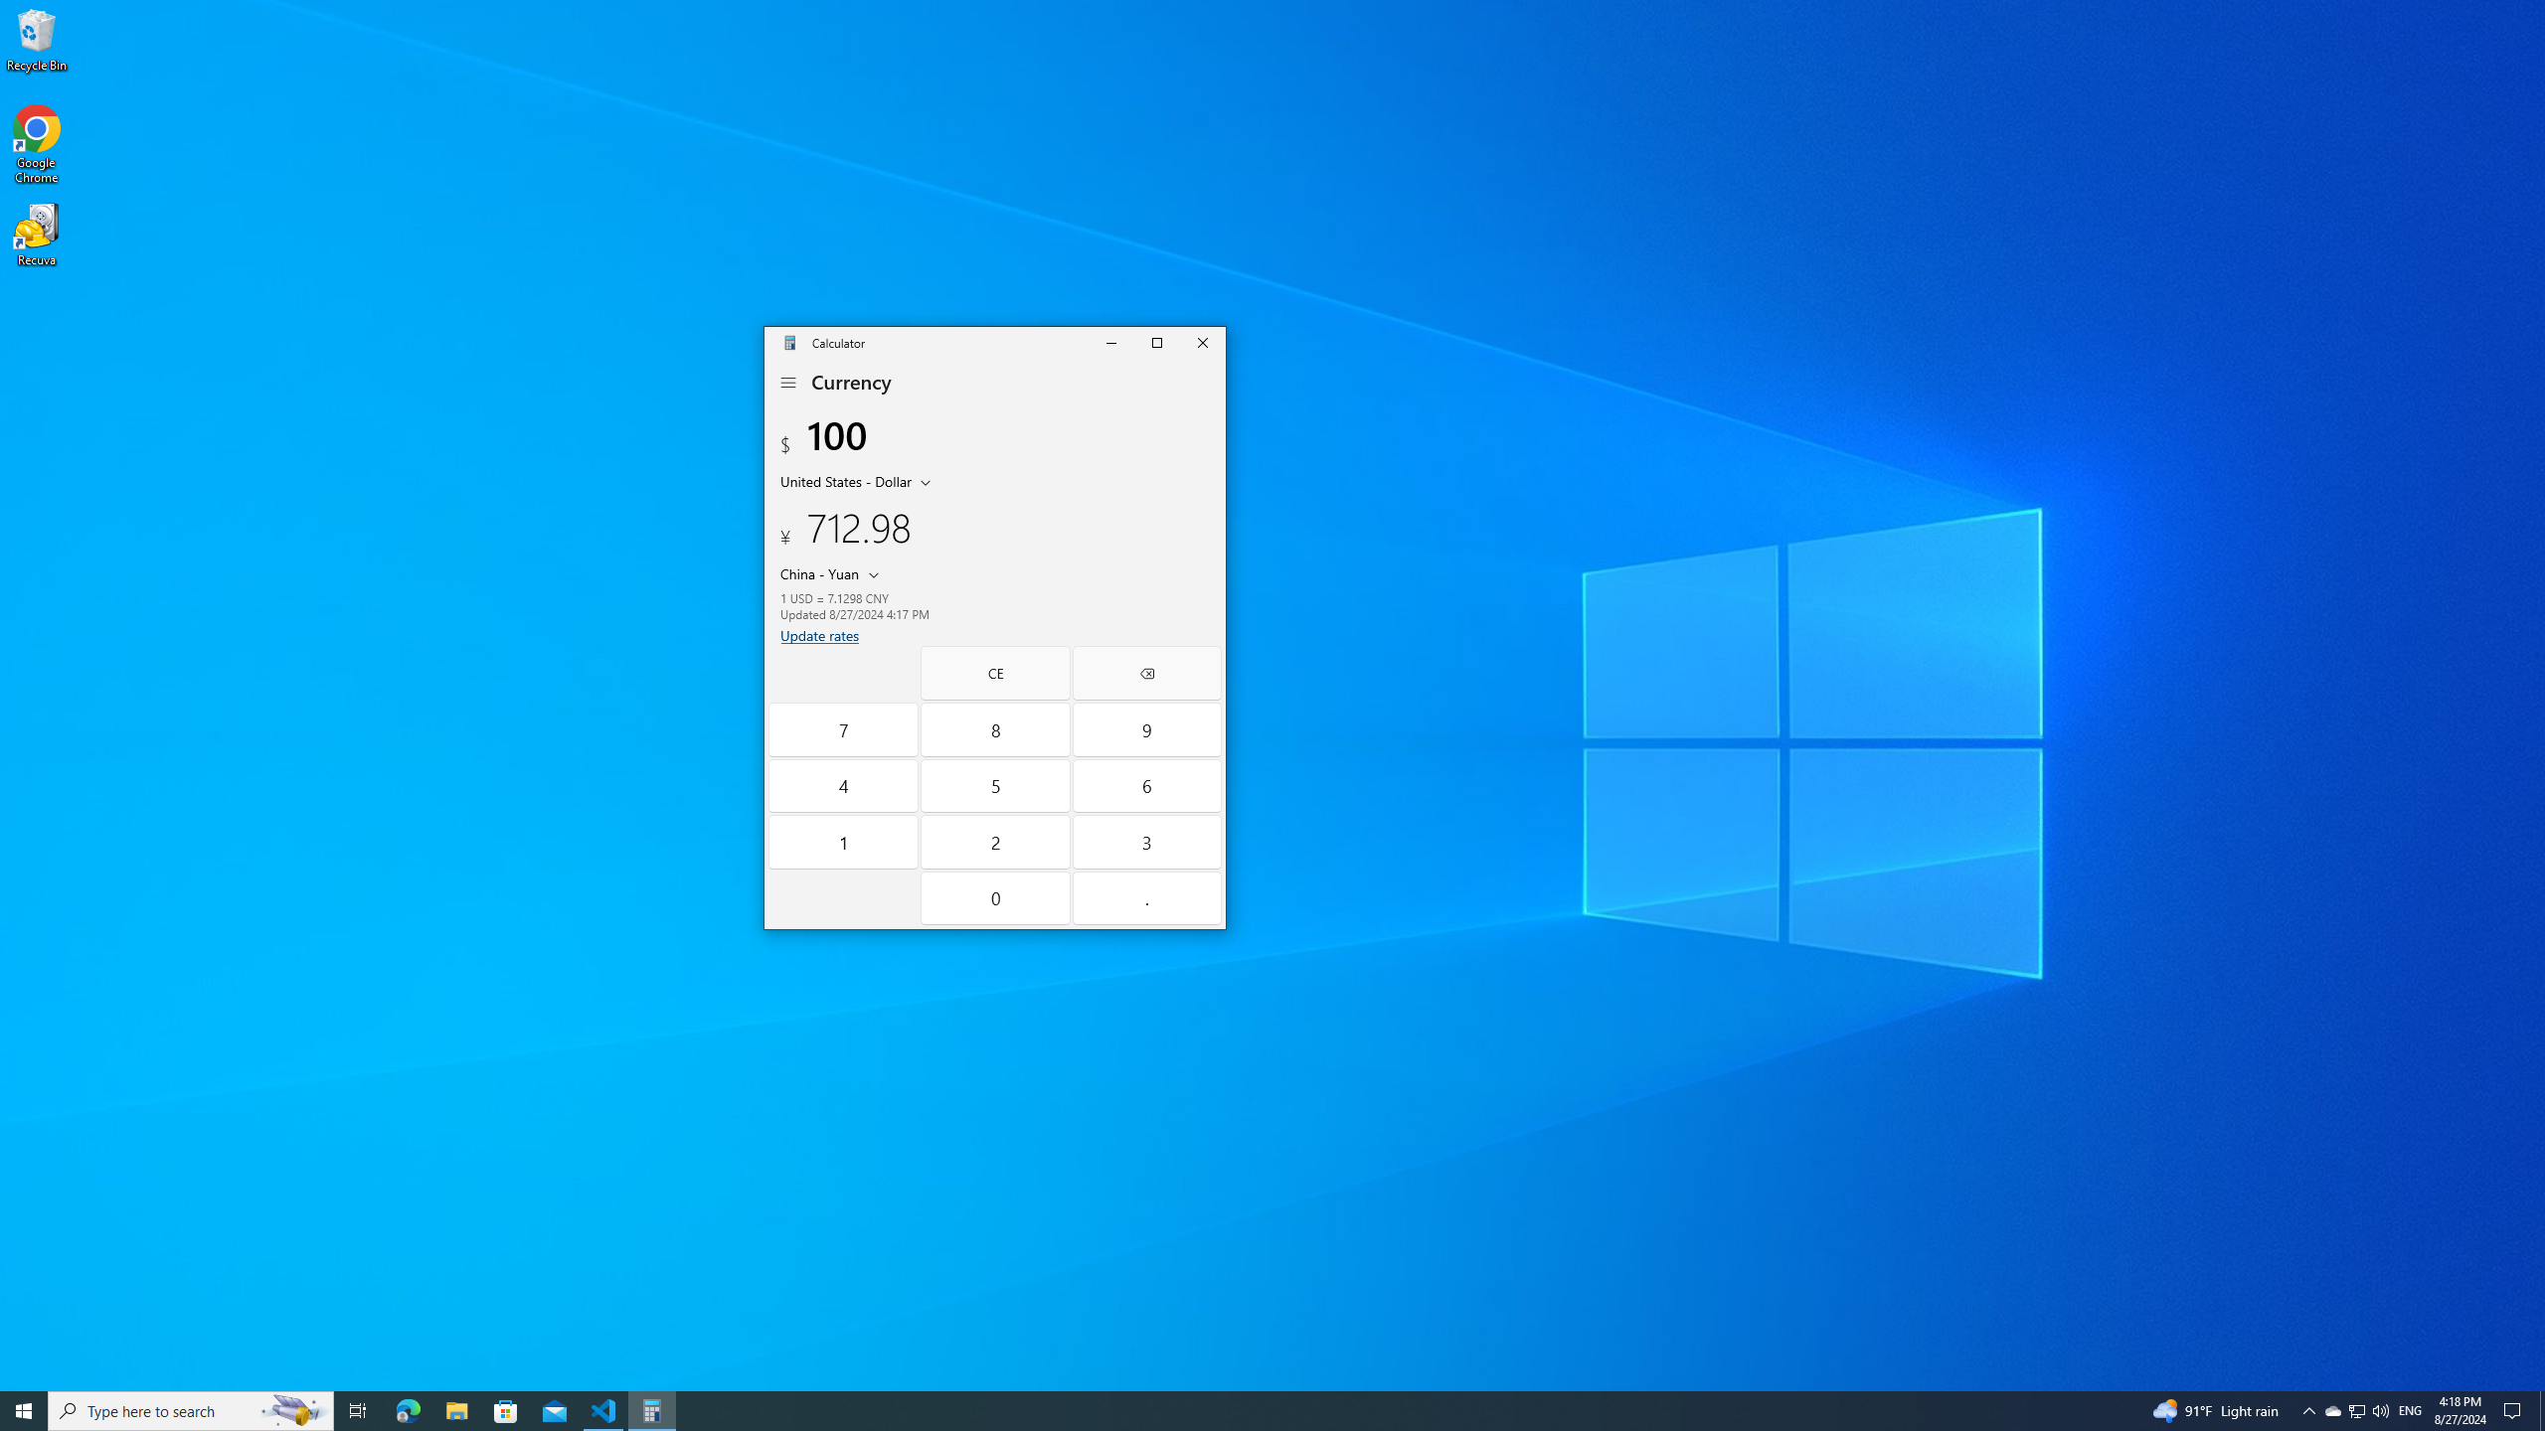  I want to click on Backspace, so click(1145, 673).